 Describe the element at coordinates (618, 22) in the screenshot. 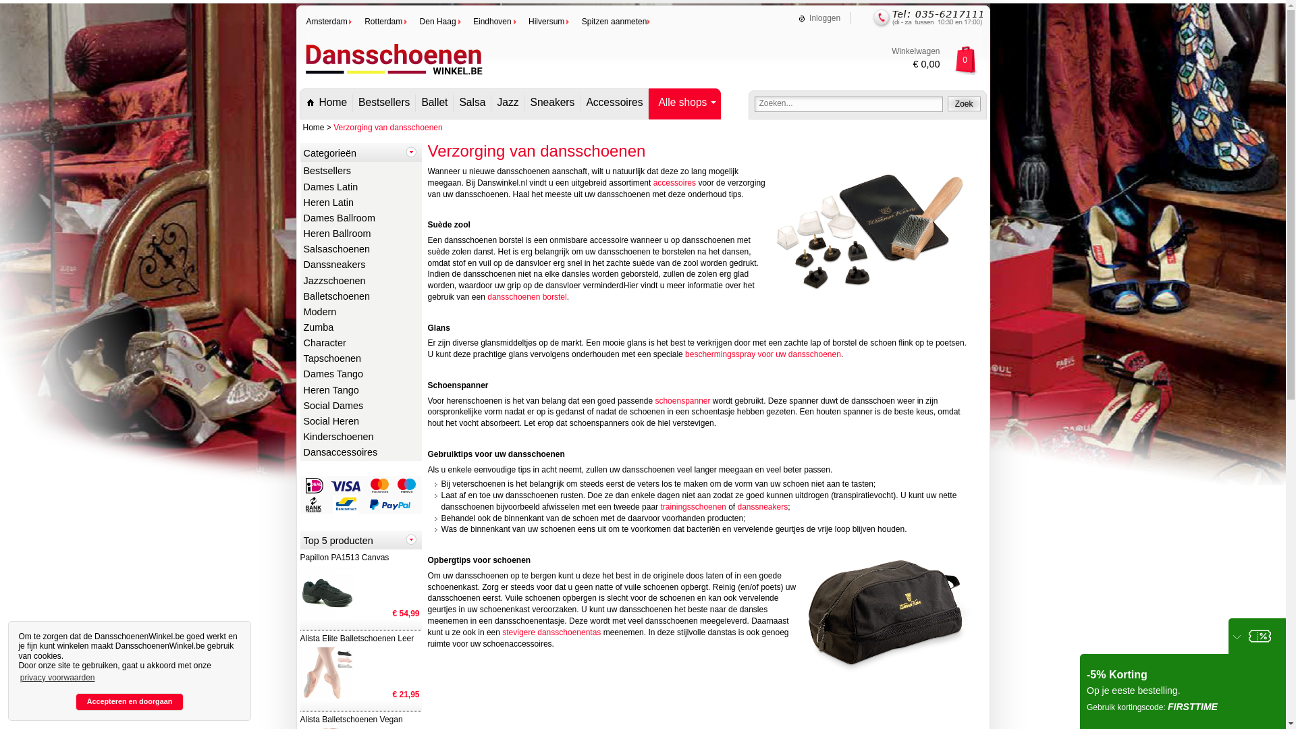

I see `Spitzen aanmeten` at that location.